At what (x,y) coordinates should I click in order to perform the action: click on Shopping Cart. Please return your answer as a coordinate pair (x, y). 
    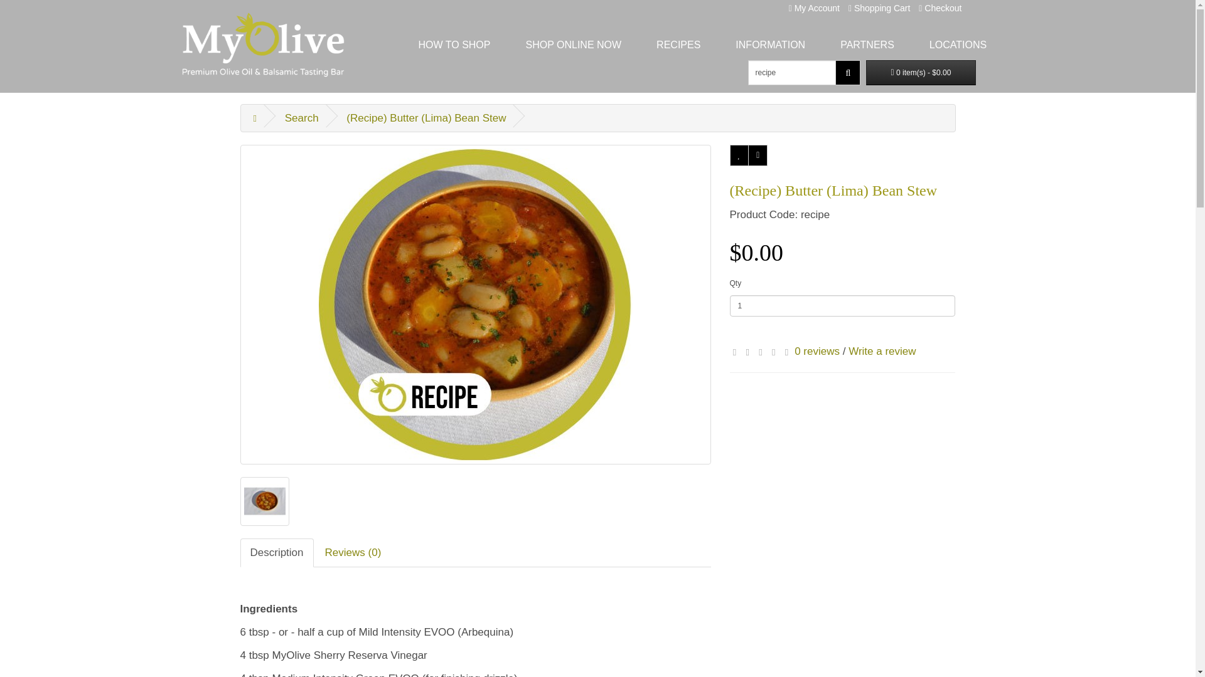
    Looking at the image, I should click on (879, 8).